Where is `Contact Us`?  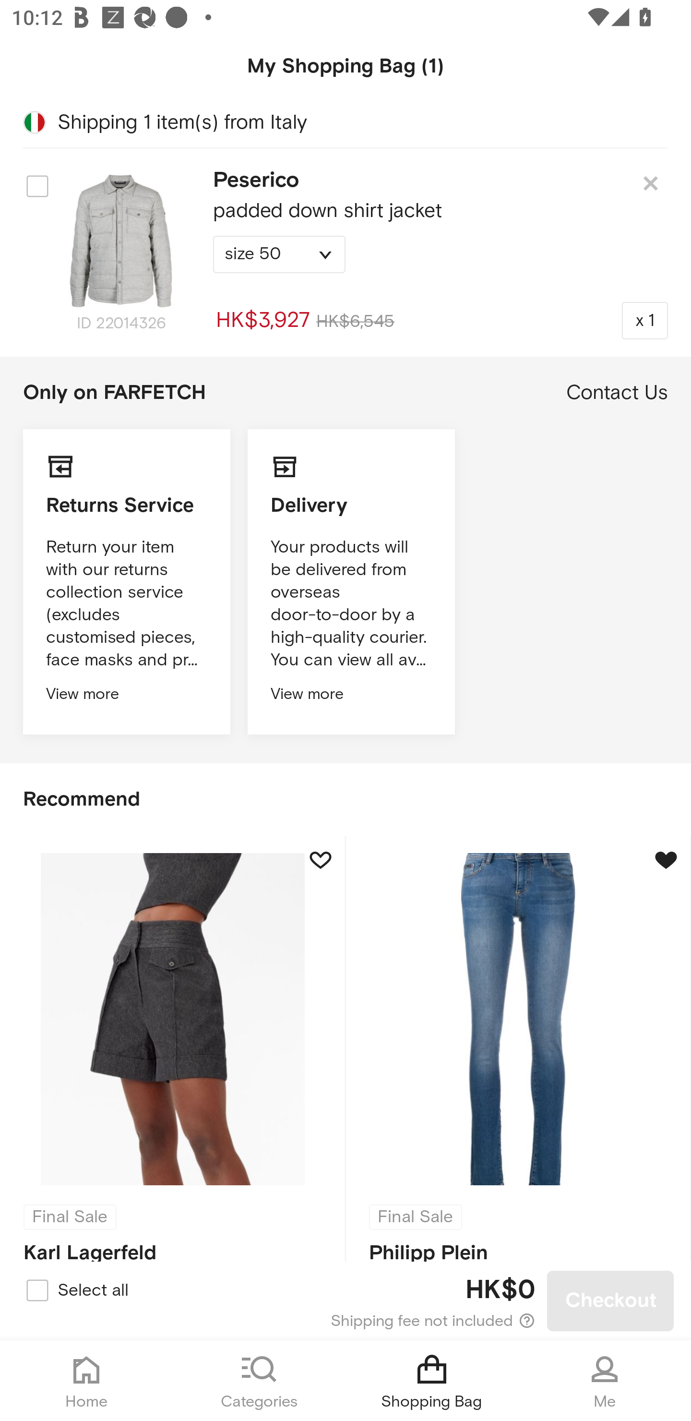
Contact Us is located at coordinates (617, 393).